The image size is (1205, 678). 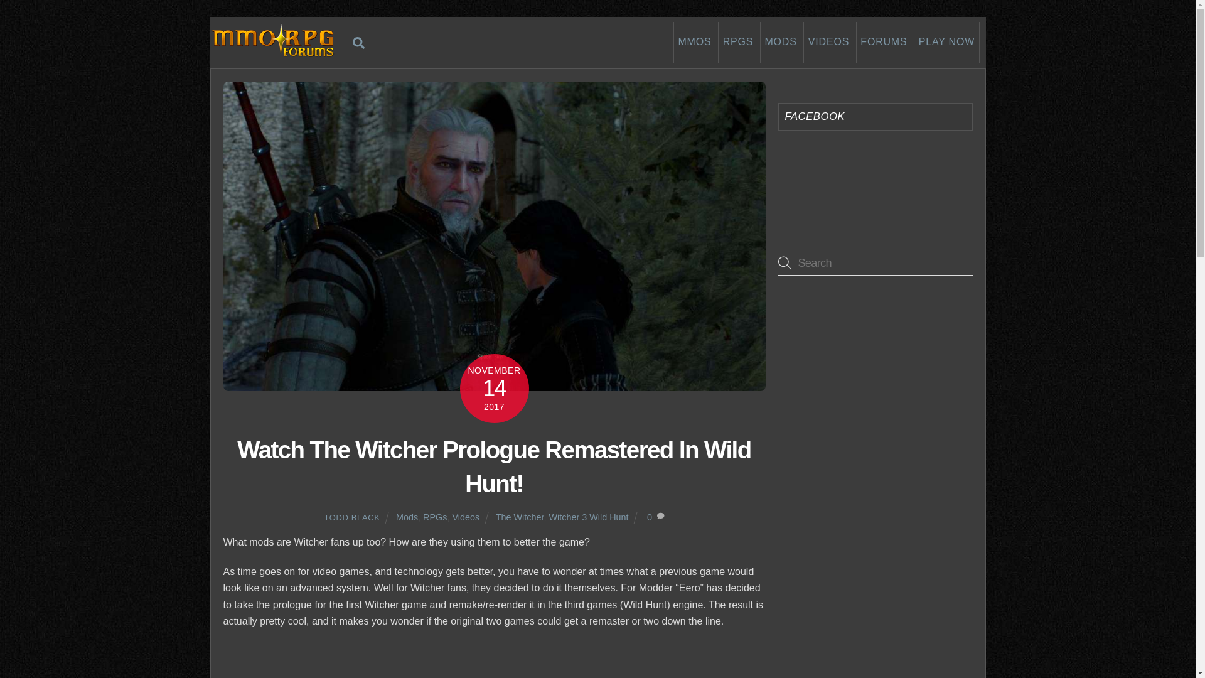 I want to click on The Witcher, so click(x=520, y=517).